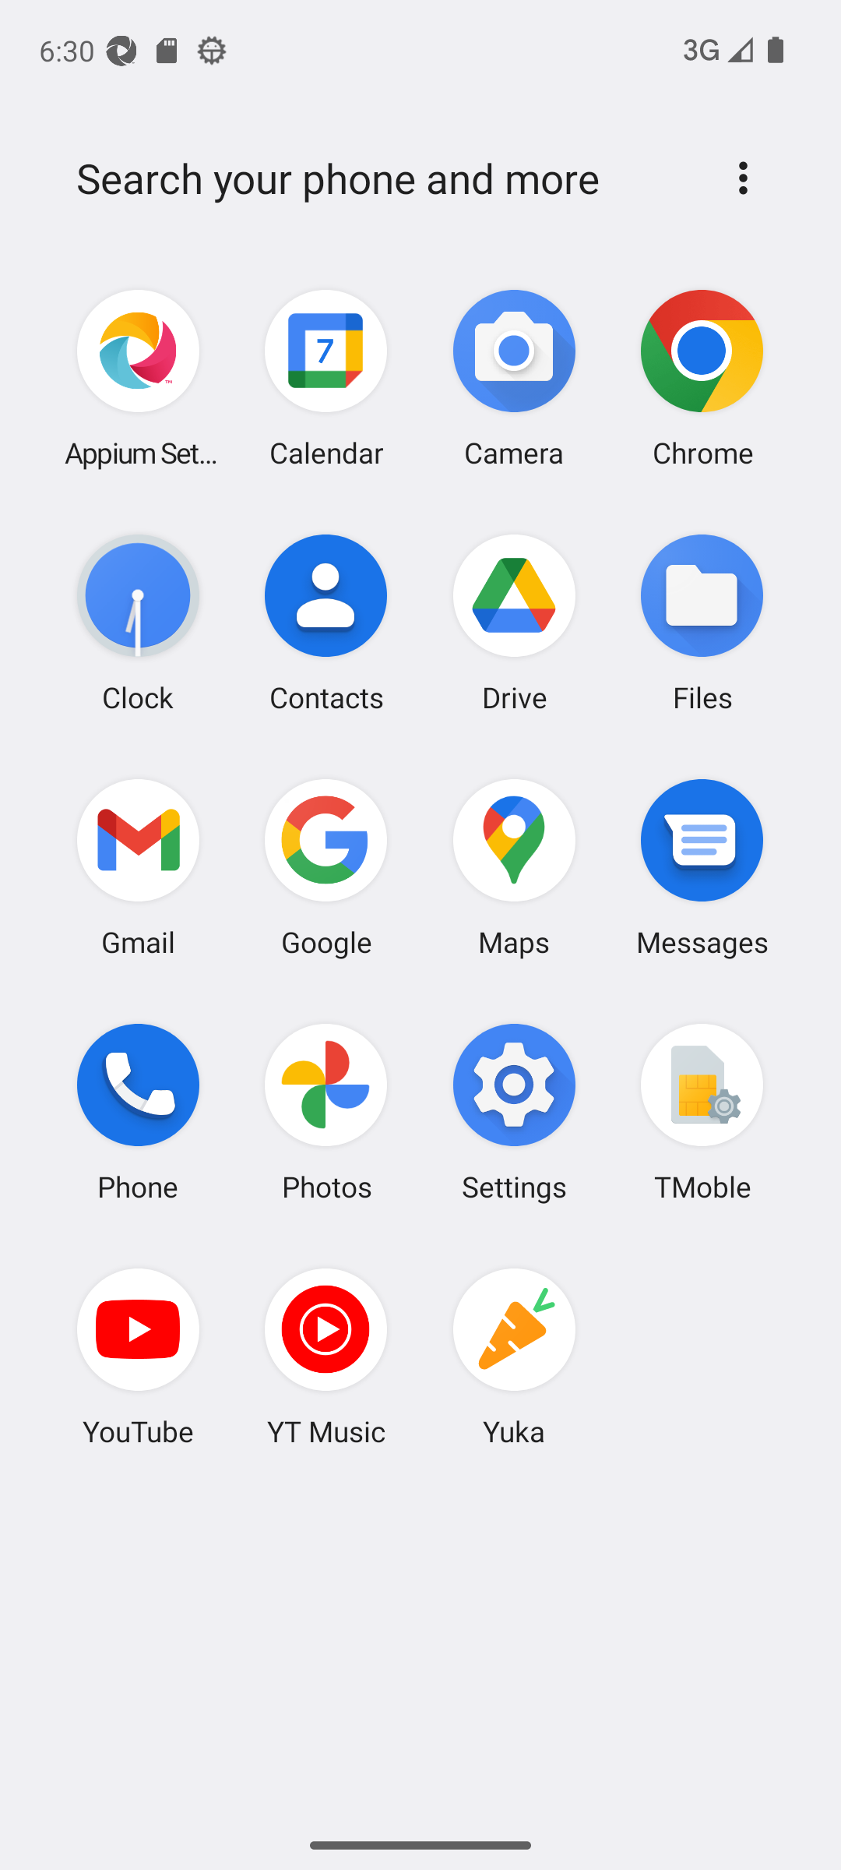 The image size is (841, 1870). I want to click on Contacts, so click(326, 623).